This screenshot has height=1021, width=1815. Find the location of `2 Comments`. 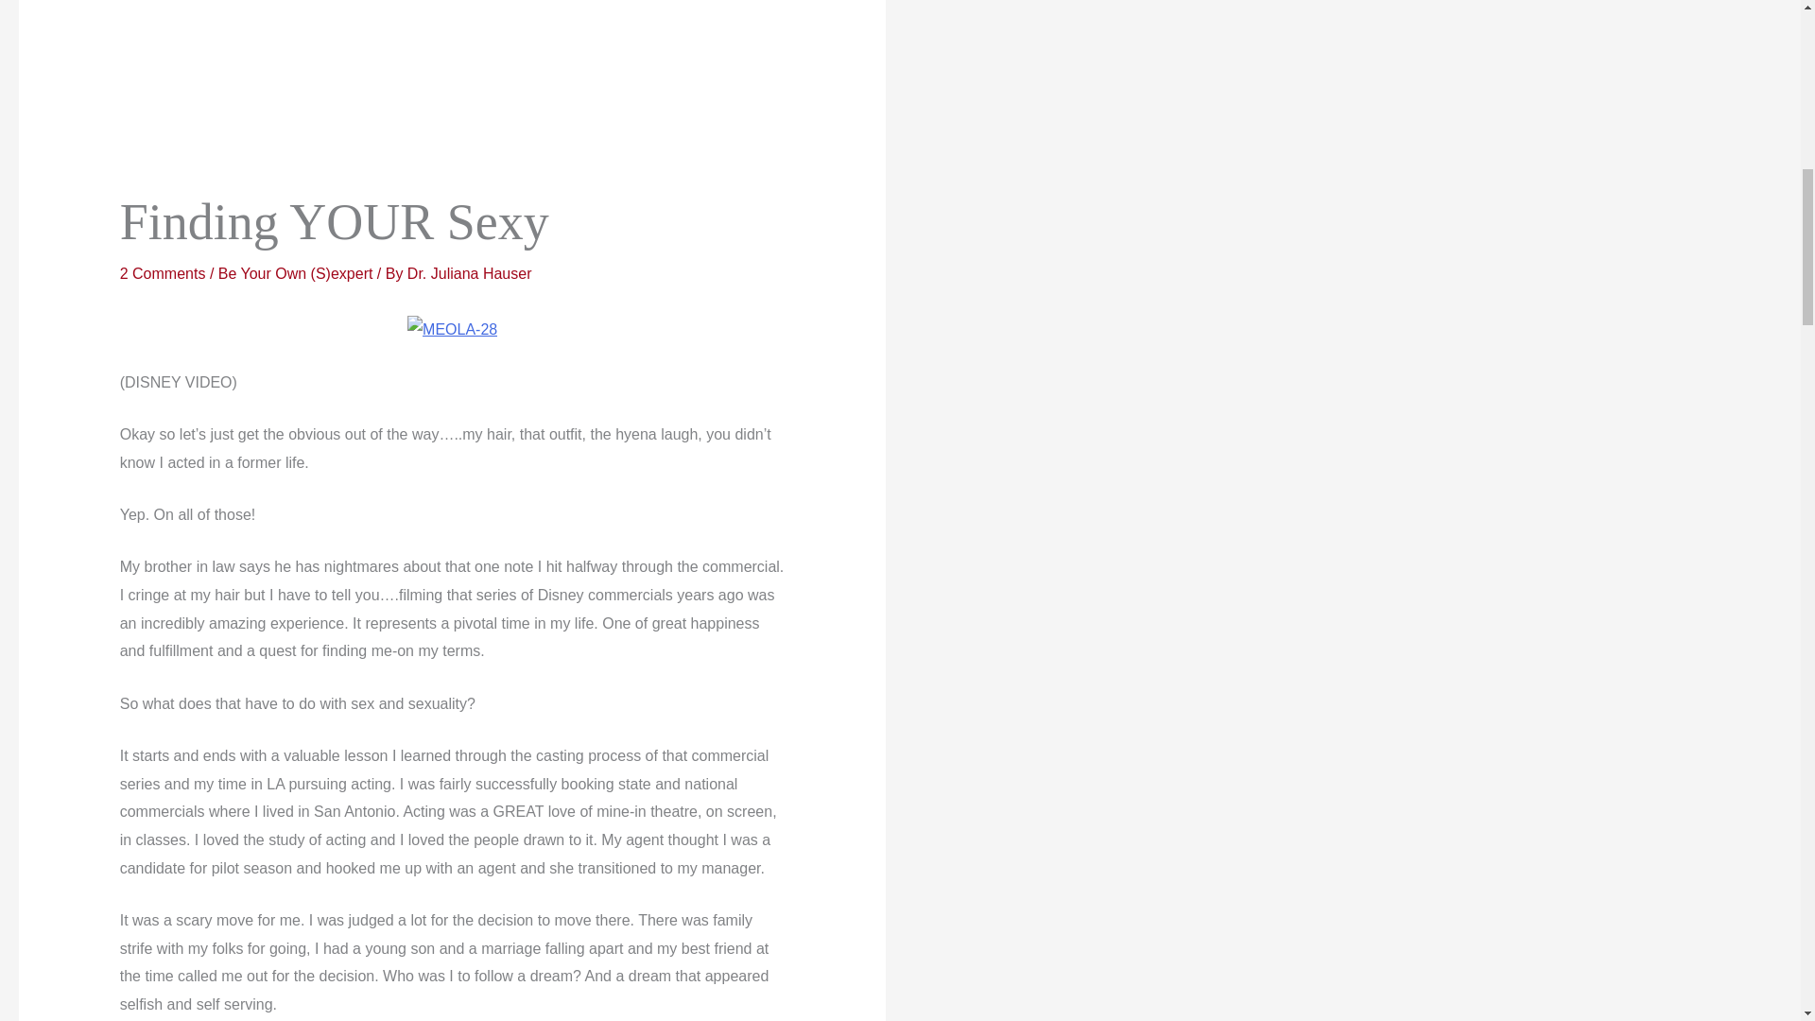

2 Comments is located at coordinates (163, 273).